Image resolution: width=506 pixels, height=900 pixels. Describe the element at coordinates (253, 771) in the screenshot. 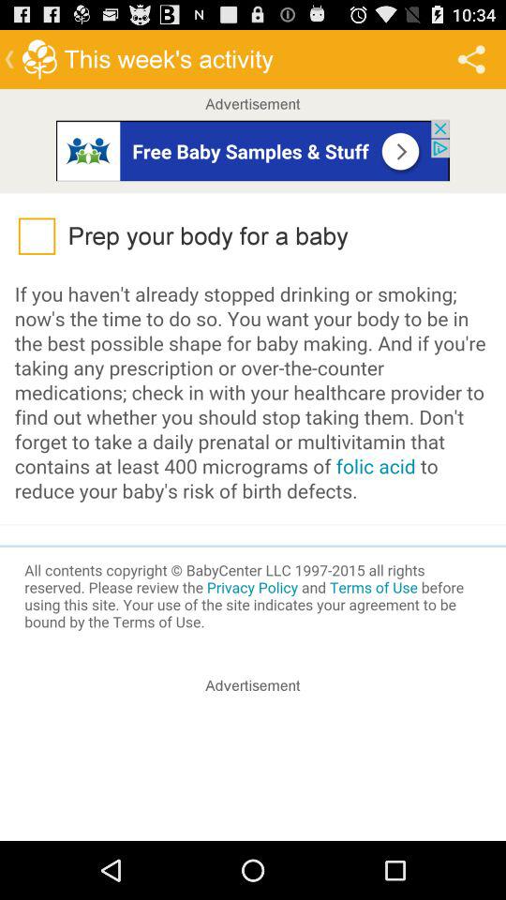

I see `make advertisement` at that location.